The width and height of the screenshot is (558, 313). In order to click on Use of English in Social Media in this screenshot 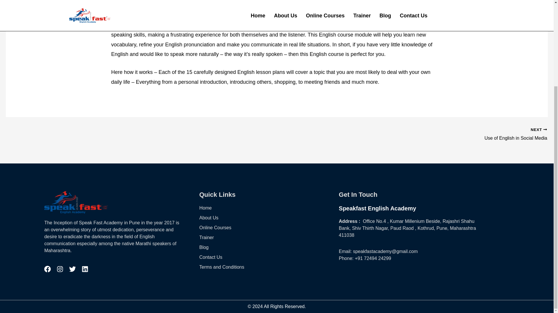, I will do `click(269, 208)`.